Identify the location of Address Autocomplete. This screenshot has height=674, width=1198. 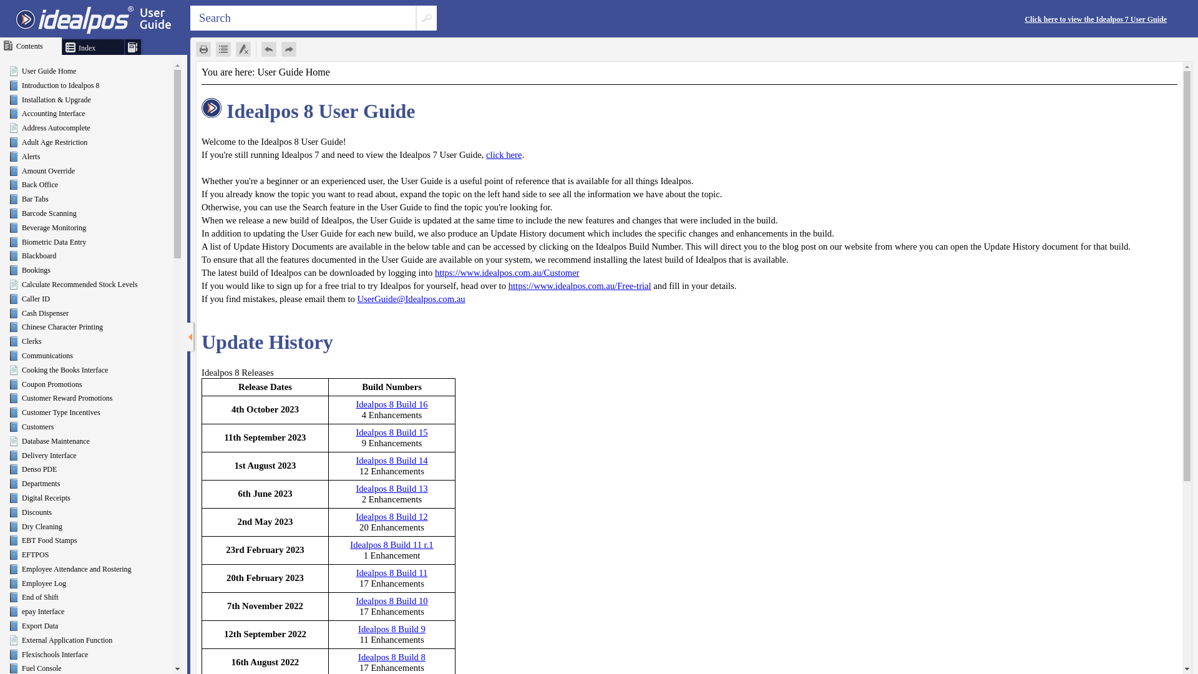
(56, 128).